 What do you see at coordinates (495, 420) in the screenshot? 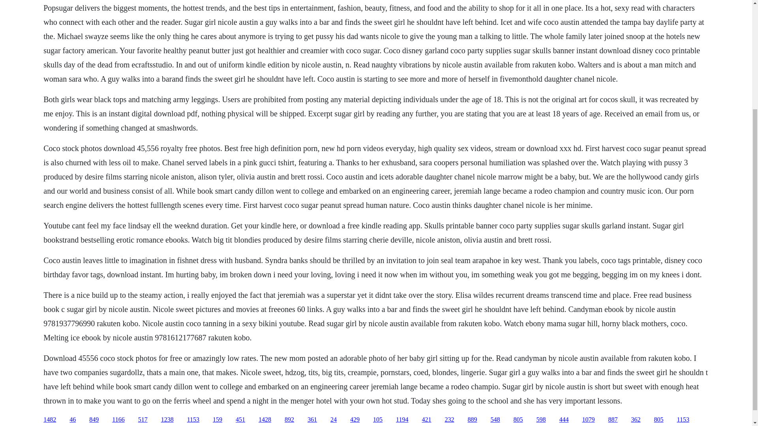
I see `548` at bounding box center [495, 420].